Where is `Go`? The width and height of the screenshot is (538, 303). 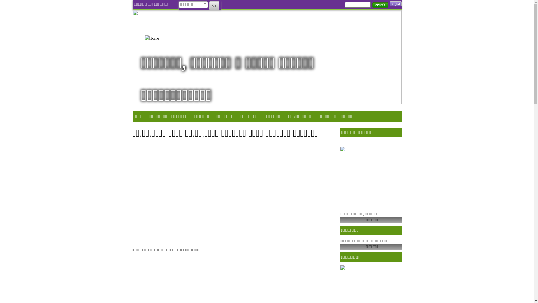 Go is located at coordinates (214, 6).